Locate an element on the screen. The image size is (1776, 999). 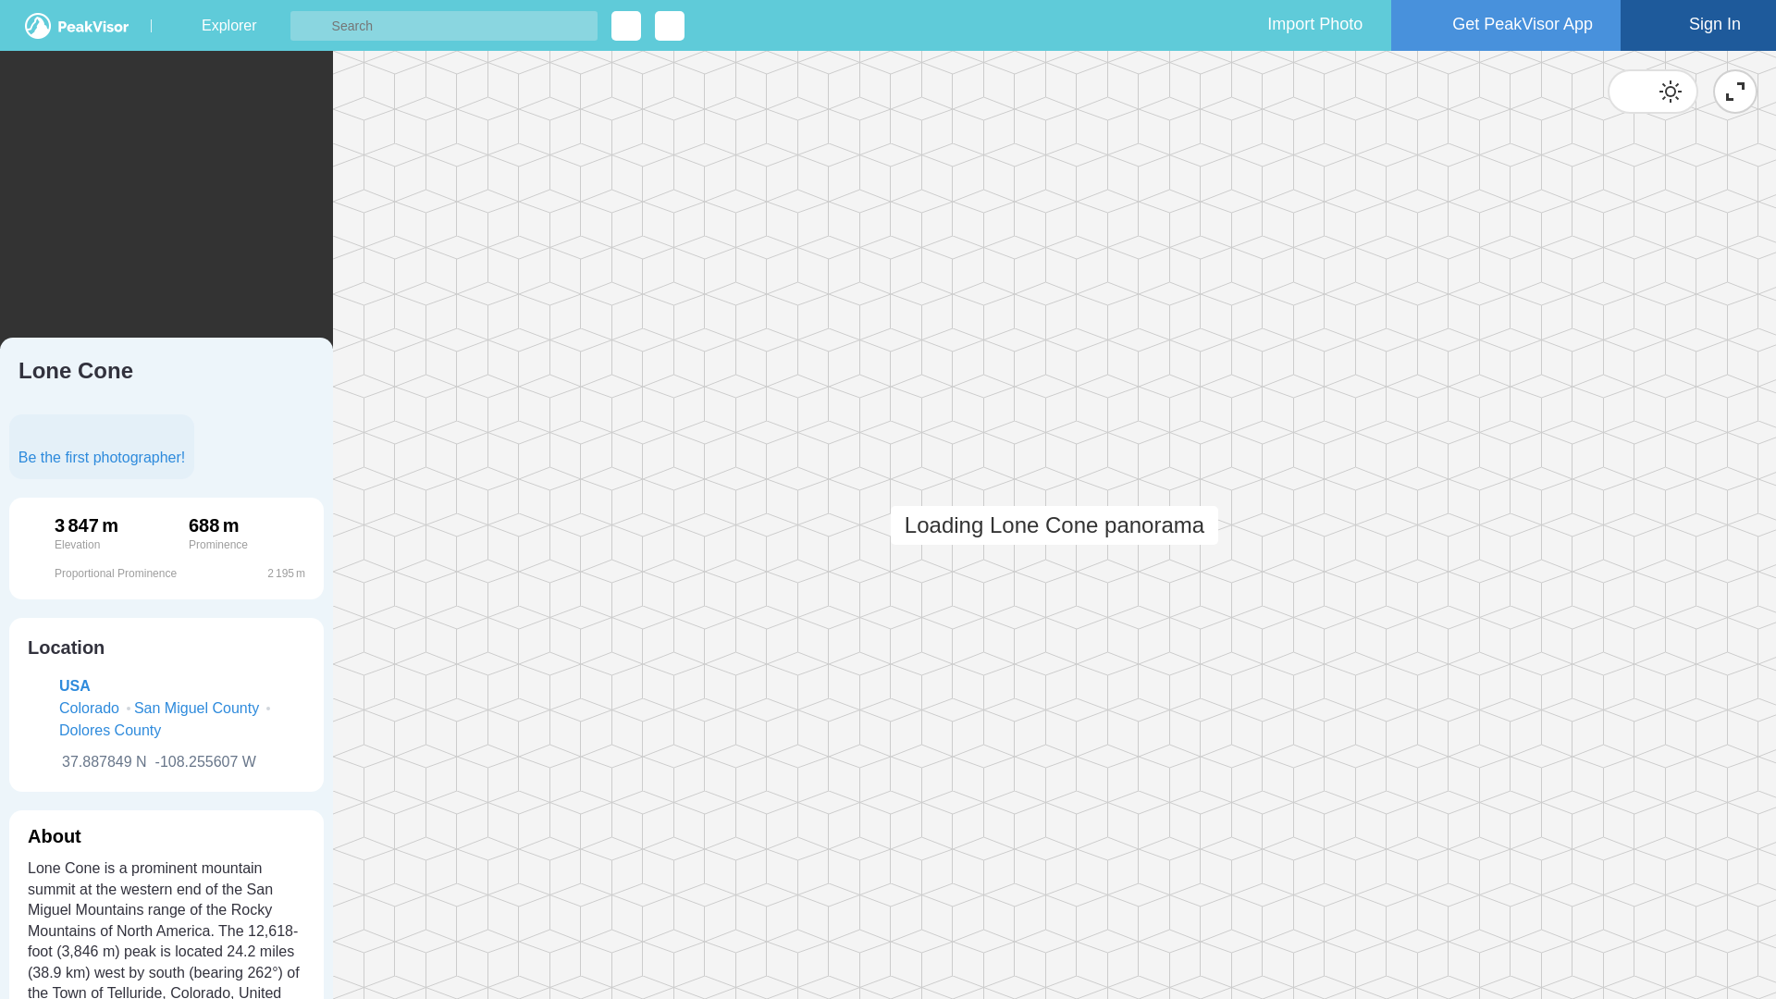
Import Photo is located at coordinates (1298, 26).